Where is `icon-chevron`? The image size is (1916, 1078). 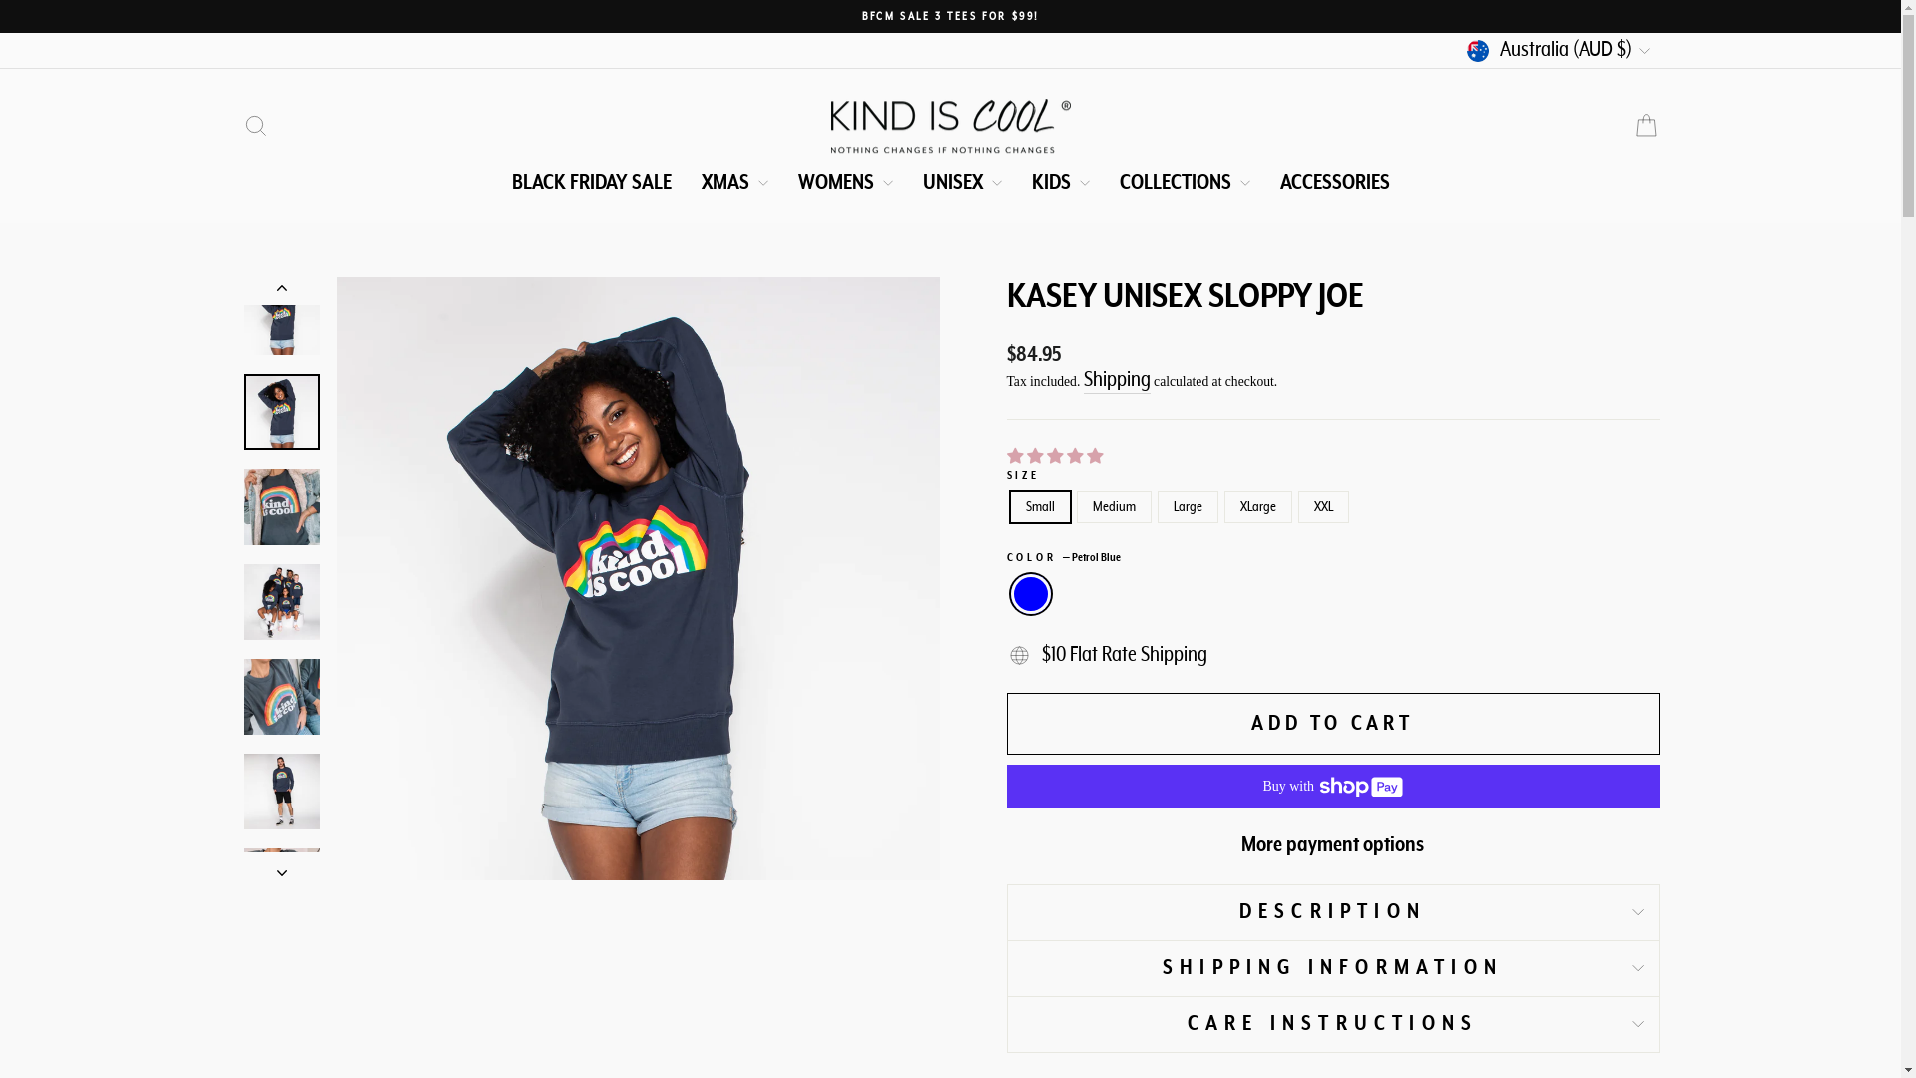 icon-chevron is located at coordinates (281, 866).